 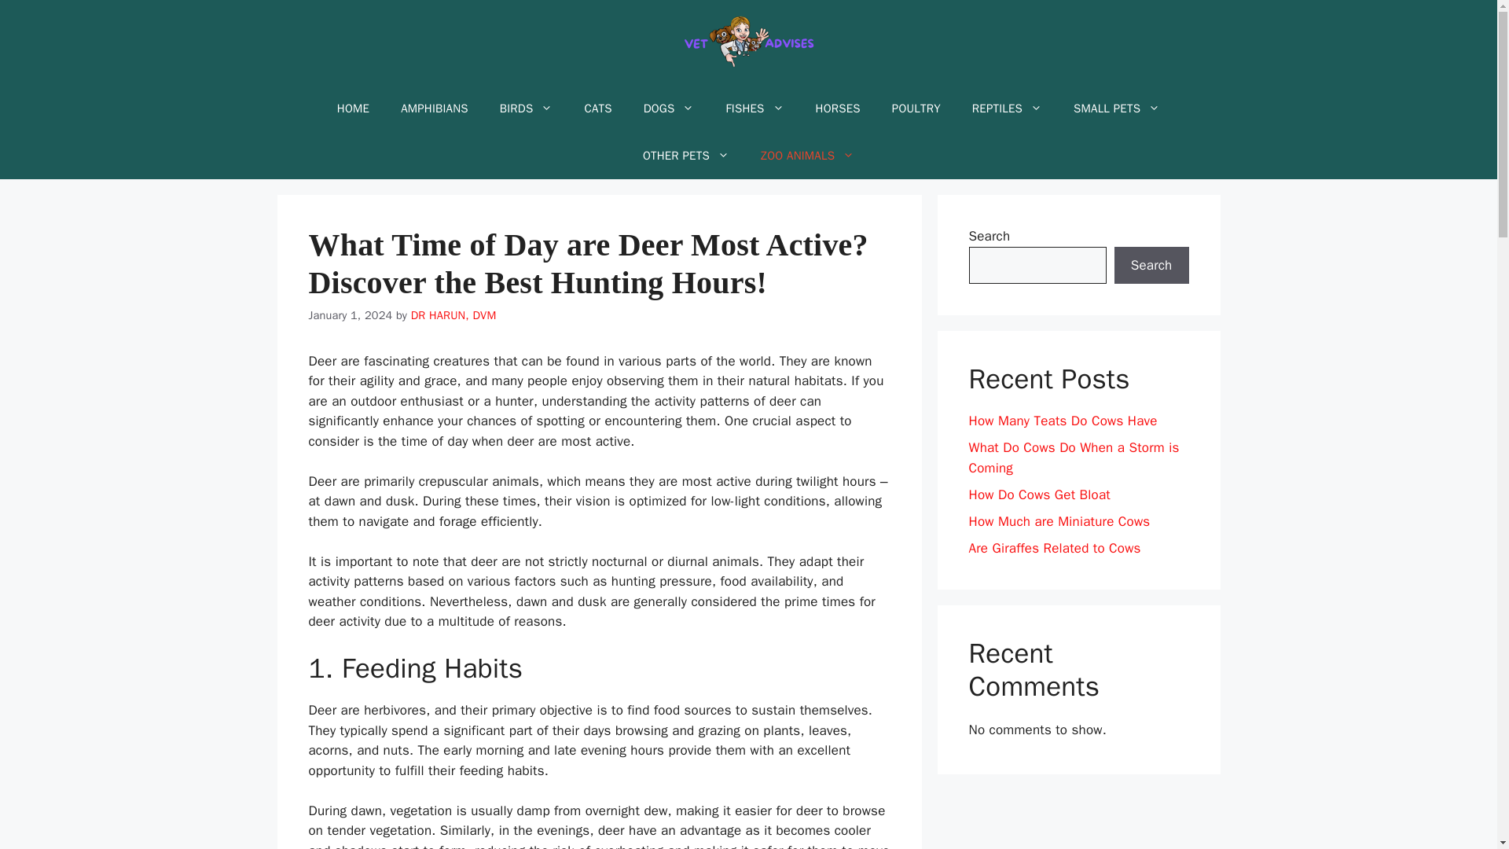 What do you see at coordinates (597, 108) in the screenshot?
I see `CATS` at bounding box center [597, 108].